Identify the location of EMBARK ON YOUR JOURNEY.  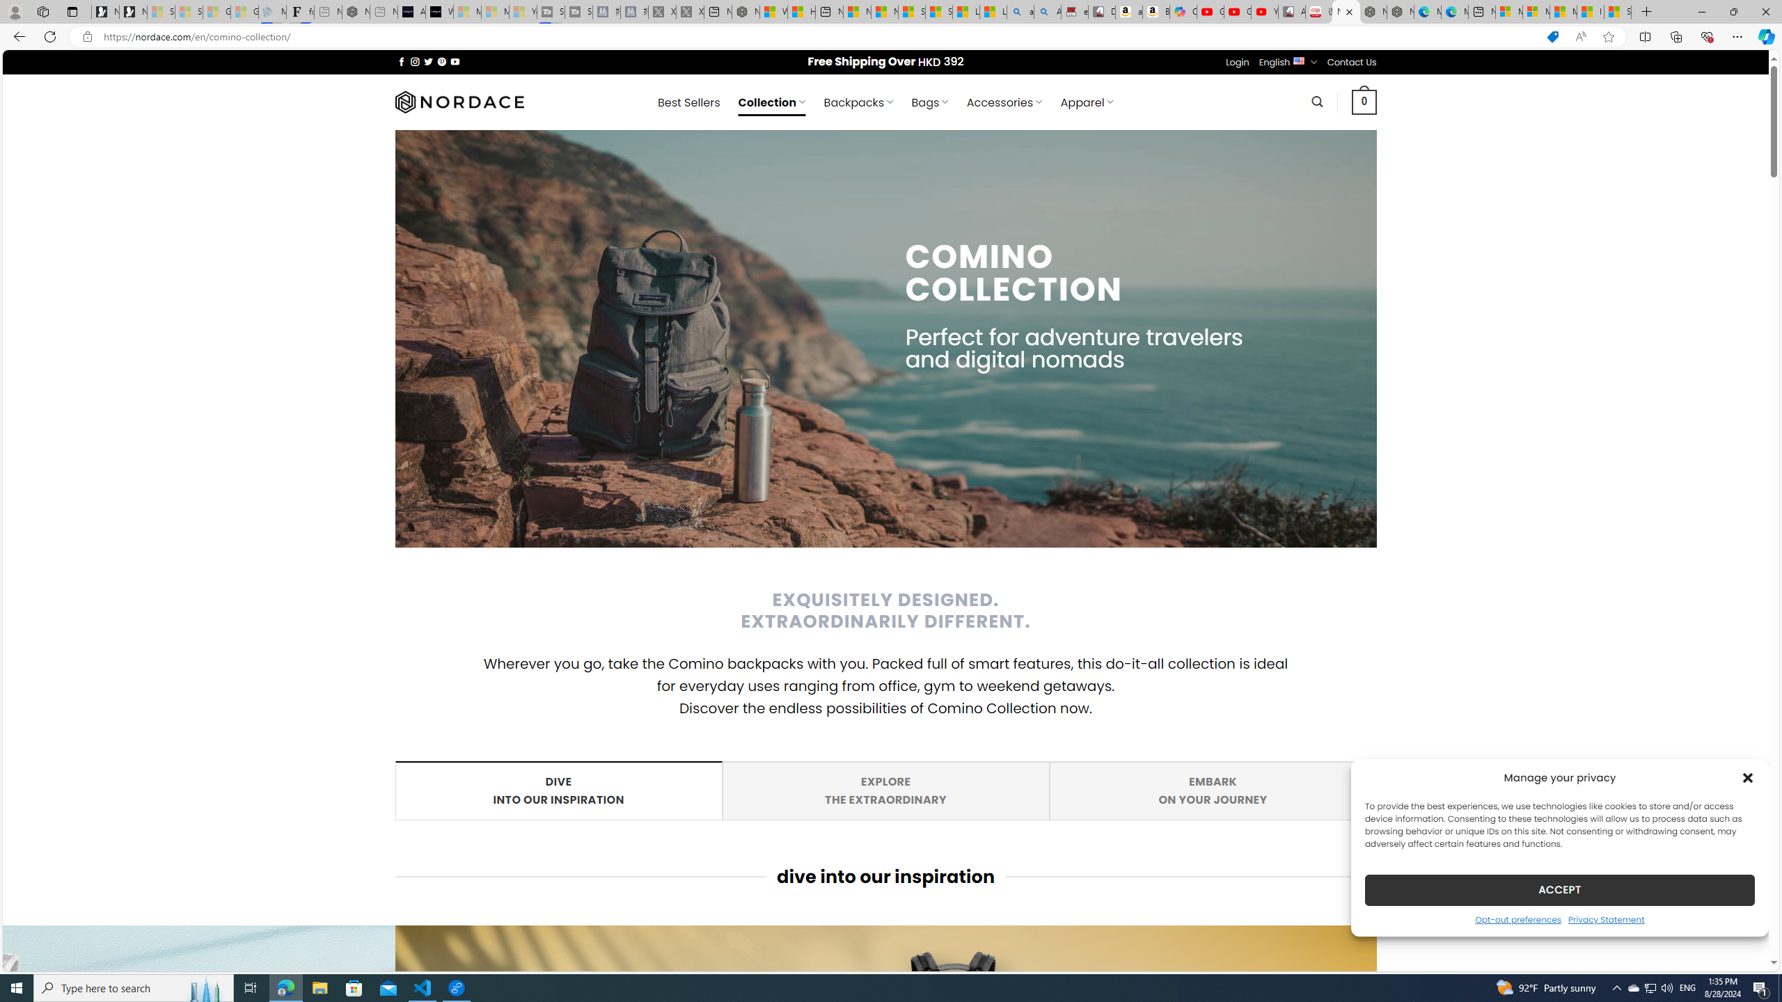
(1129, 12).